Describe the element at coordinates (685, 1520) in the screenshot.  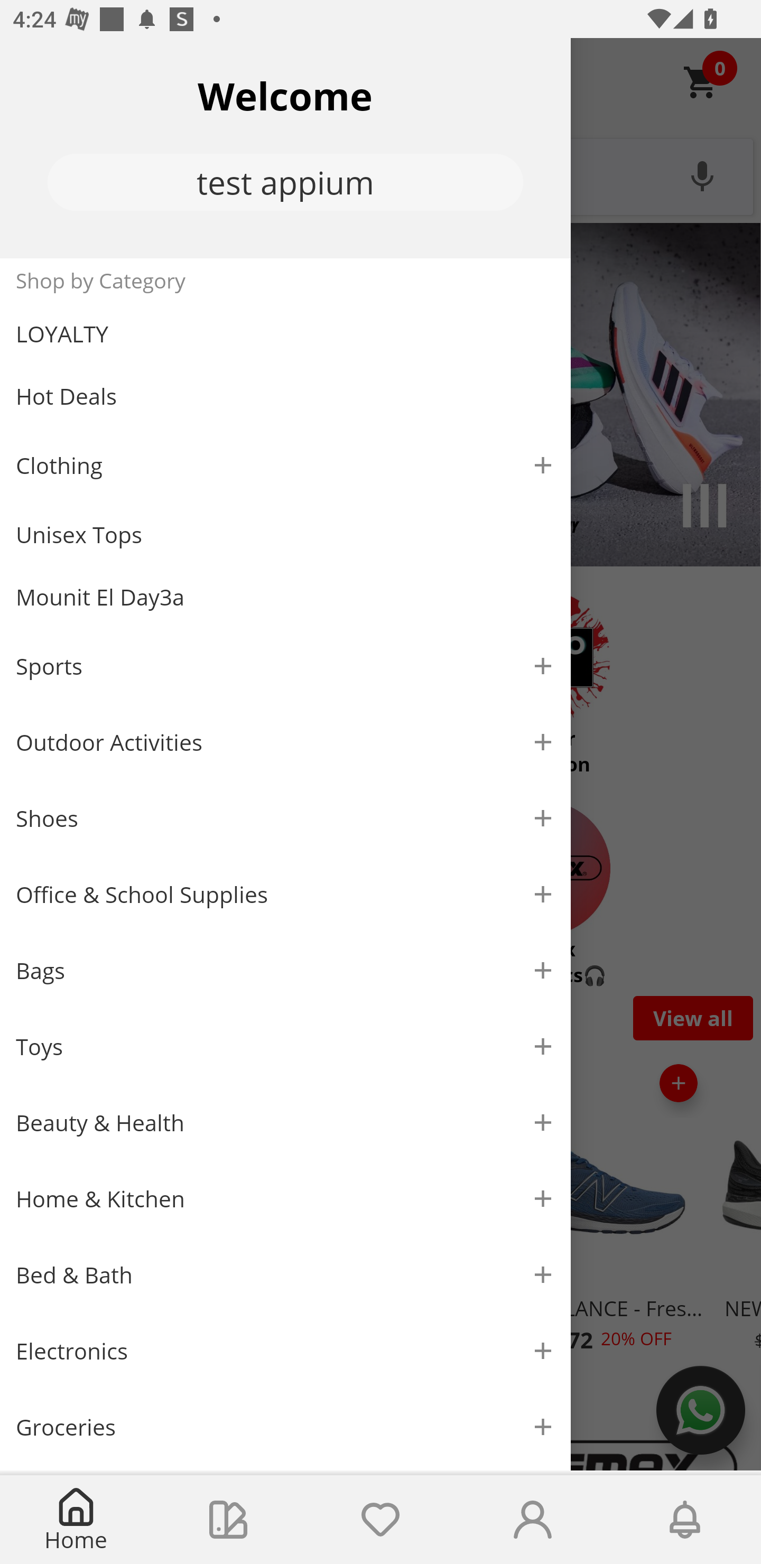
I see `Notifications` at that location.